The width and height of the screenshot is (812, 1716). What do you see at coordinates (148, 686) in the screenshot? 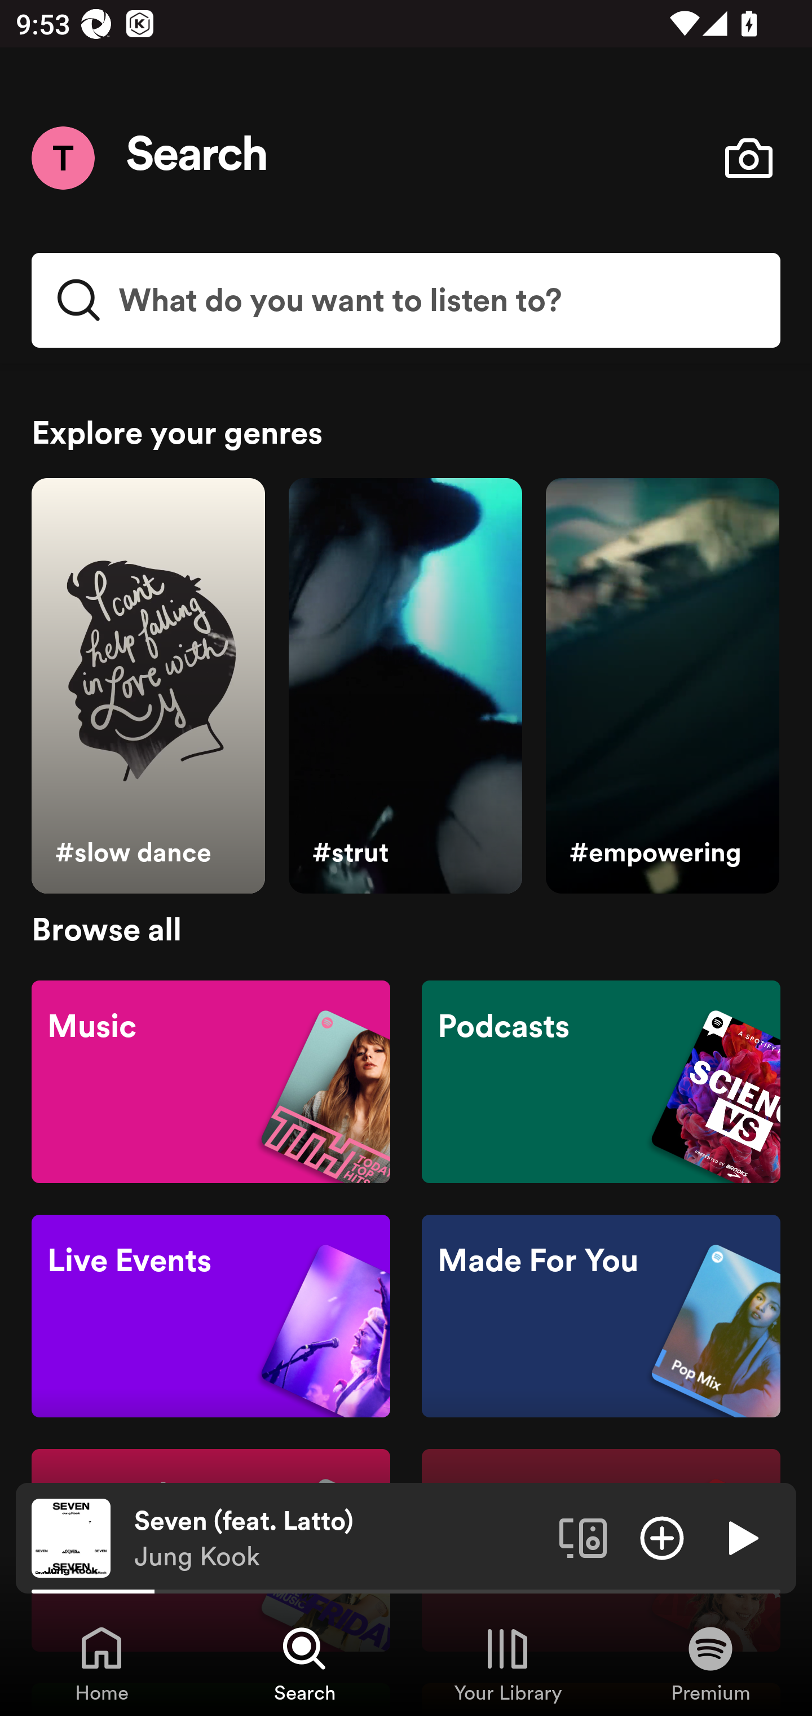
I see `#slow dance` at bounding box center [148, 686].